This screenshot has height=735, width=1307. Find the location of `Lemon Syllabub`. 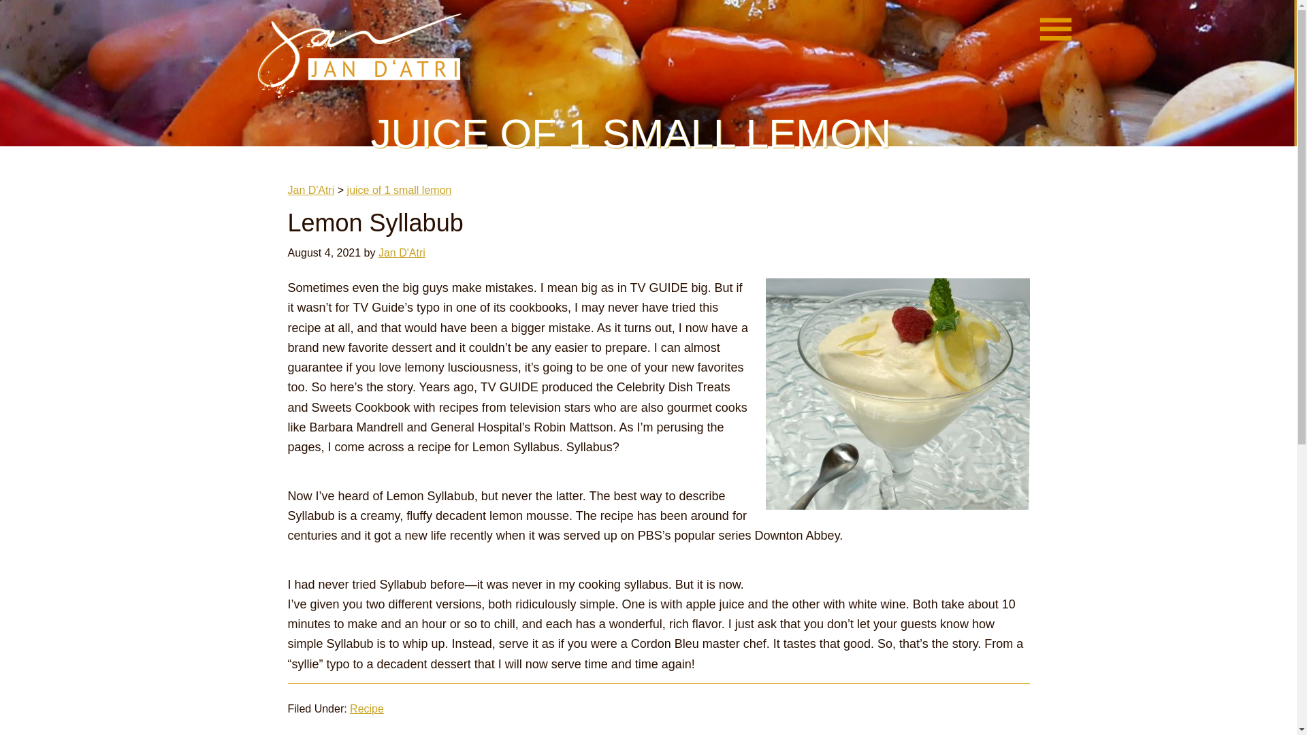

Lemon Syllabub is located at coordinates (374, 222).